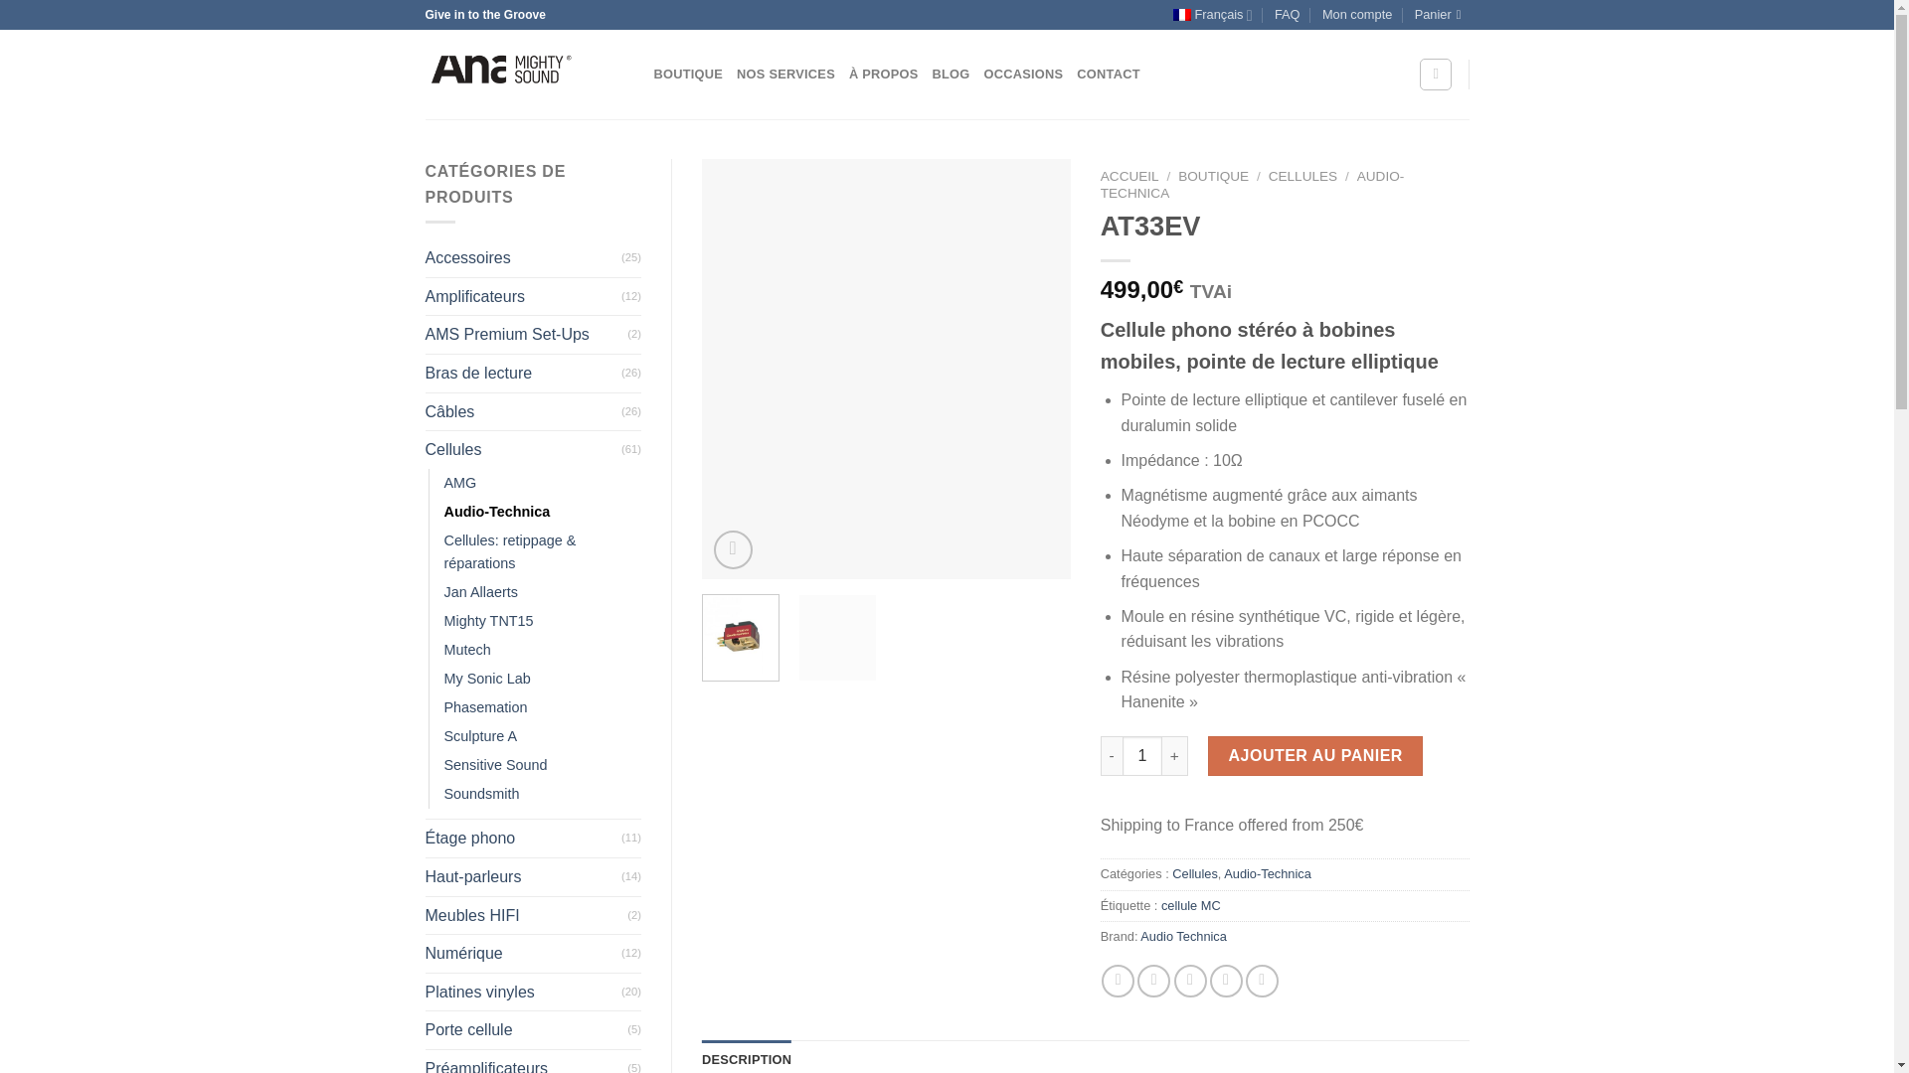 The height and width of the screenshot is (1073, 1909). Describe the element at coordinates (1153, 981) in the screenshot. I see `Partager sur Twitter` at that location.